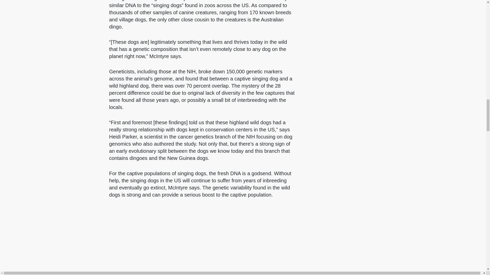 The height and width of the screenshot is (275, 490). Describe the element at coordinates (393, 40) in the screenshot. I see `3rd party ad content` at that location.